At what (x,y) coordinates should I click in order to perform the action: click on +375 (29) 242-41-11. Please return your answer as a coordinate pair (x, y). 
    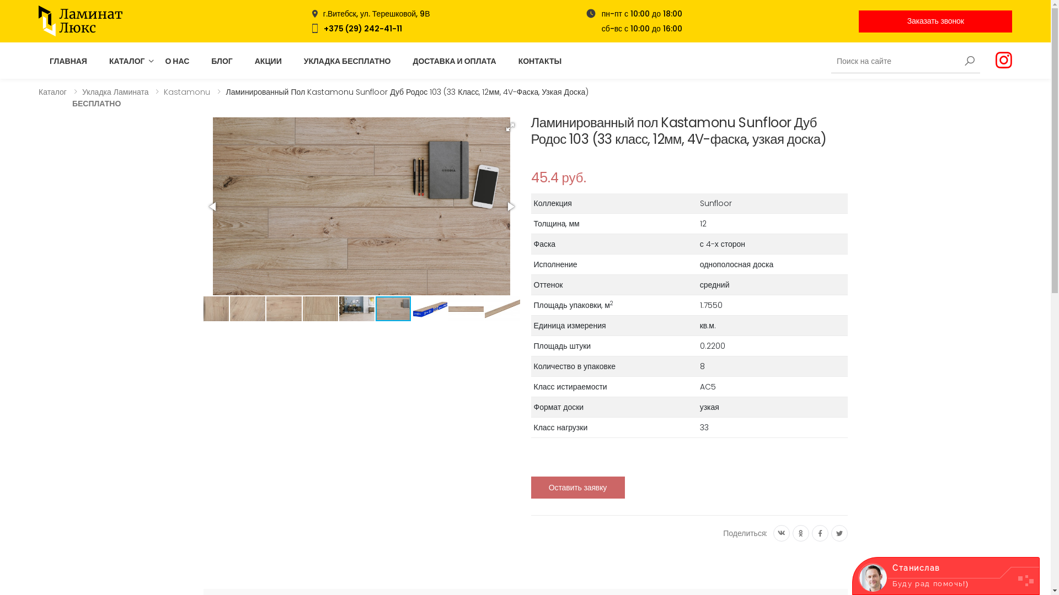
    Looking at the image, I should click on (363, 28).